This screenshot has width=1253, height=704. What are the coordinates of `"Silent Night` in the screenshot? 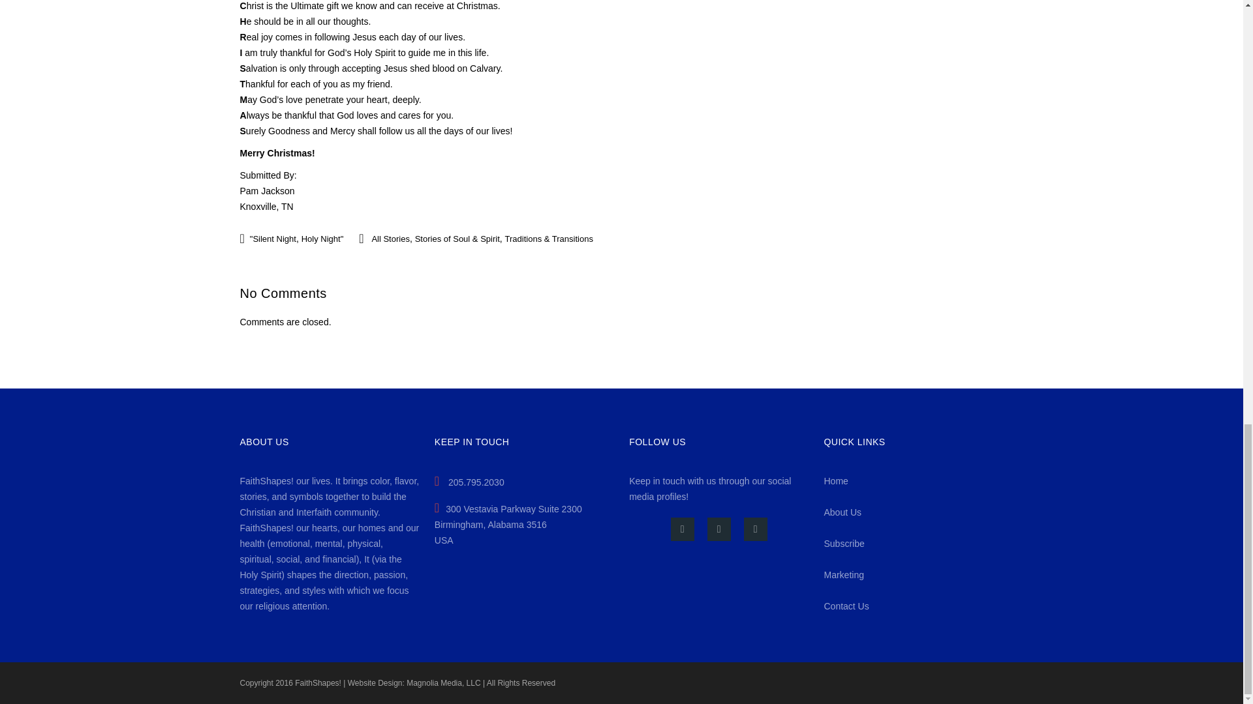 It's located at (273, 239).